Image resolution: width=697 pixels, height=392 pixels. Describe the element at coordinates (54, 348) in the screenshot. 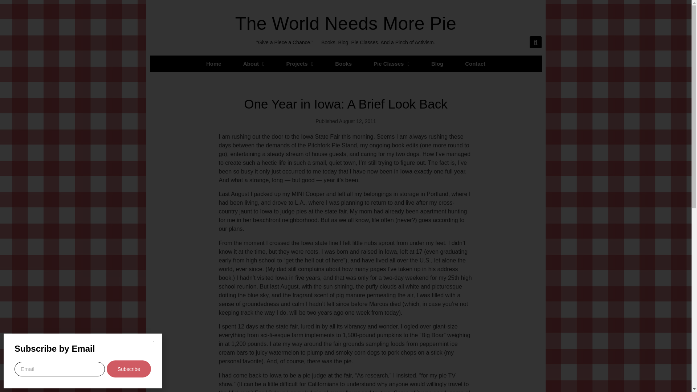

I see `Subscribe by Email` at that location.